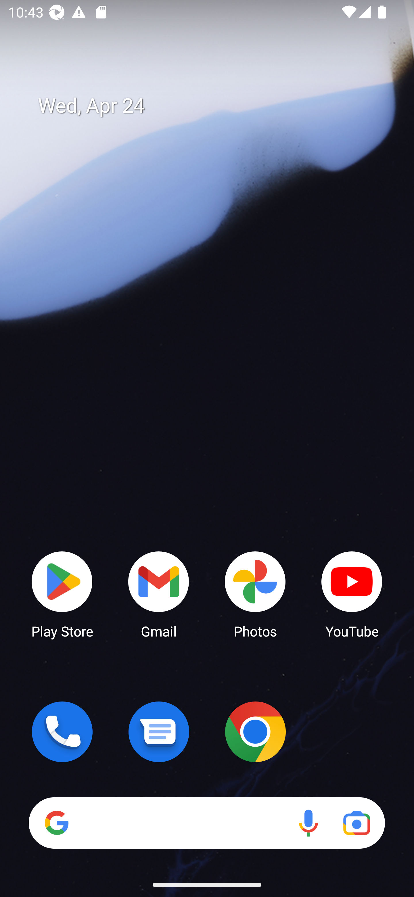 The image size is (414, 897). Describe the element at coordinates (255, 594) in the screenshot. I see `Photos` at that location.